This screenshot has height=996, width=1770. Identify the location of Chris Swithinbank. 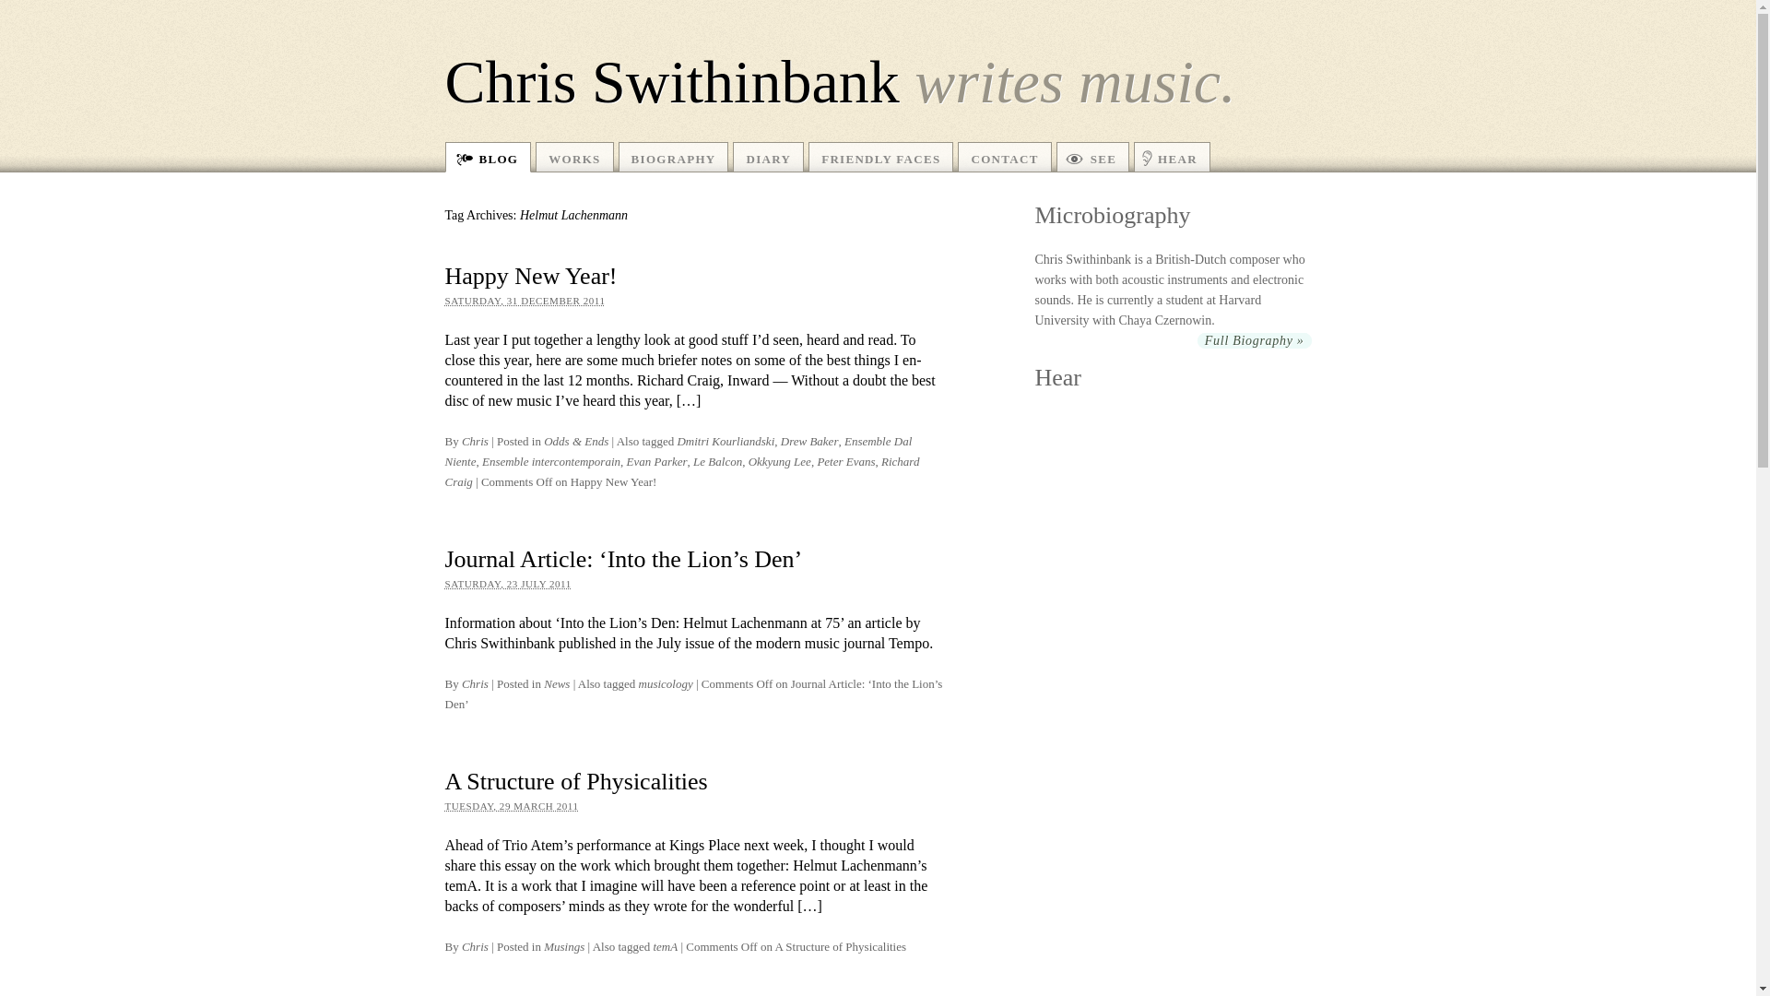
(671, 81).